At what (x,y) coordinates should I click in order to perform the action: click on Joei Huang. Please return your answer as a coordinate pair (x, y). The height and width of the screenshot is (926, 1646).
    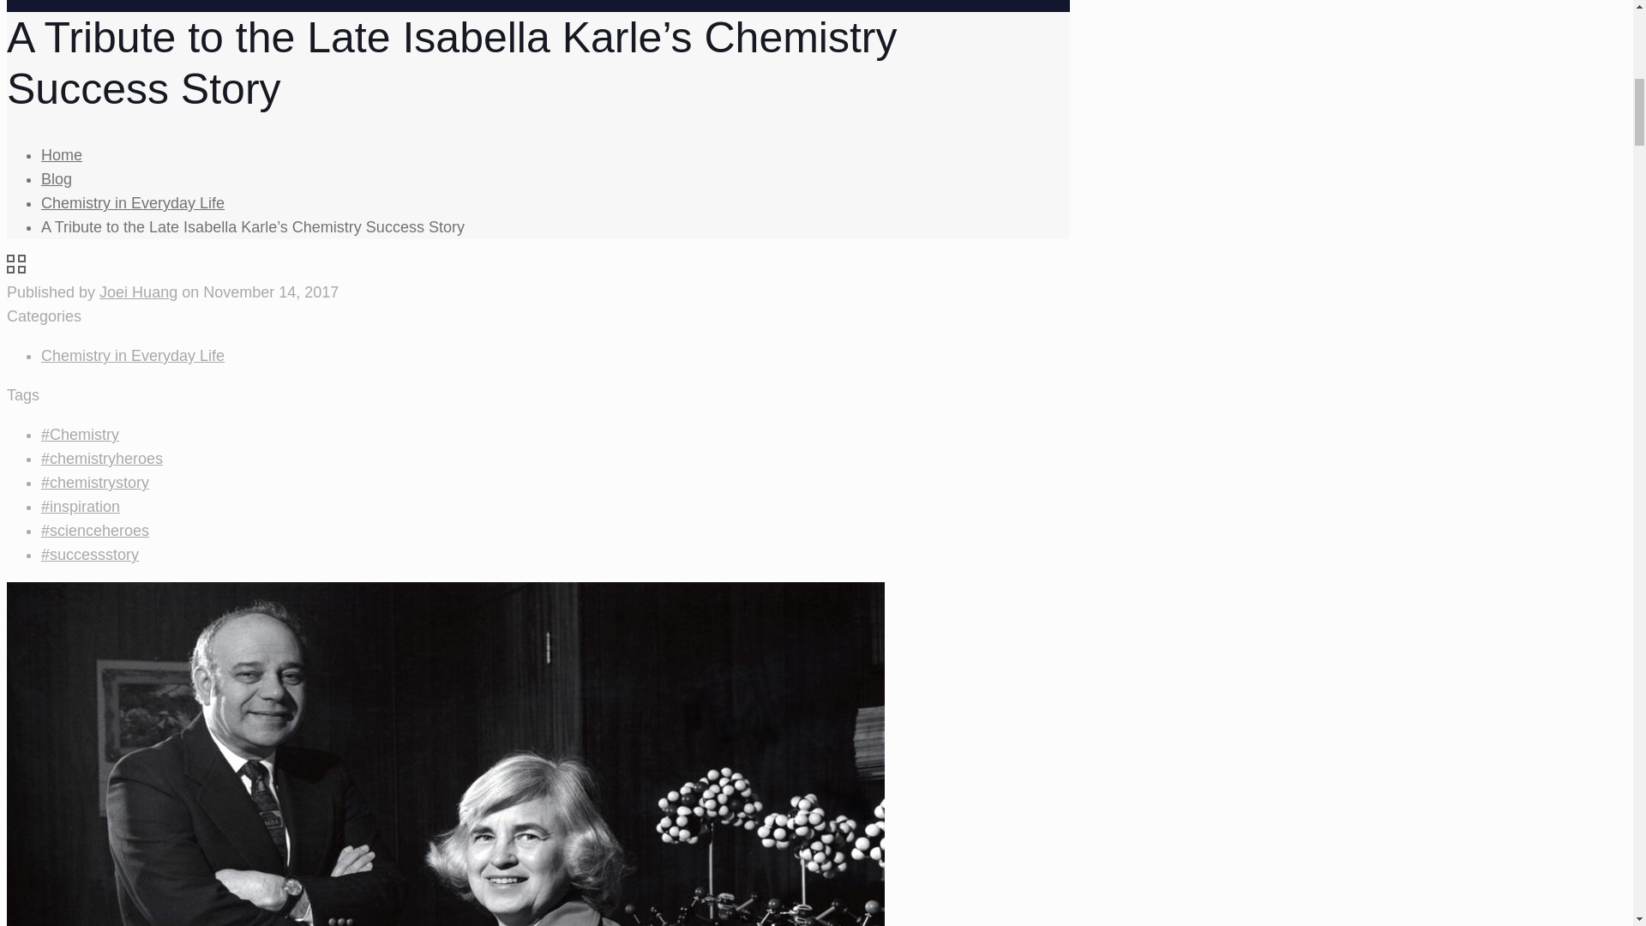
    Looking at the image, I should click on (138, 292).